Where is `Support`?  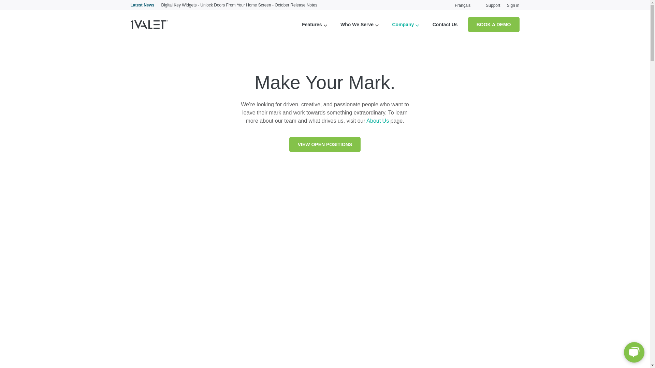
Support is located at coordinates (493, 5).